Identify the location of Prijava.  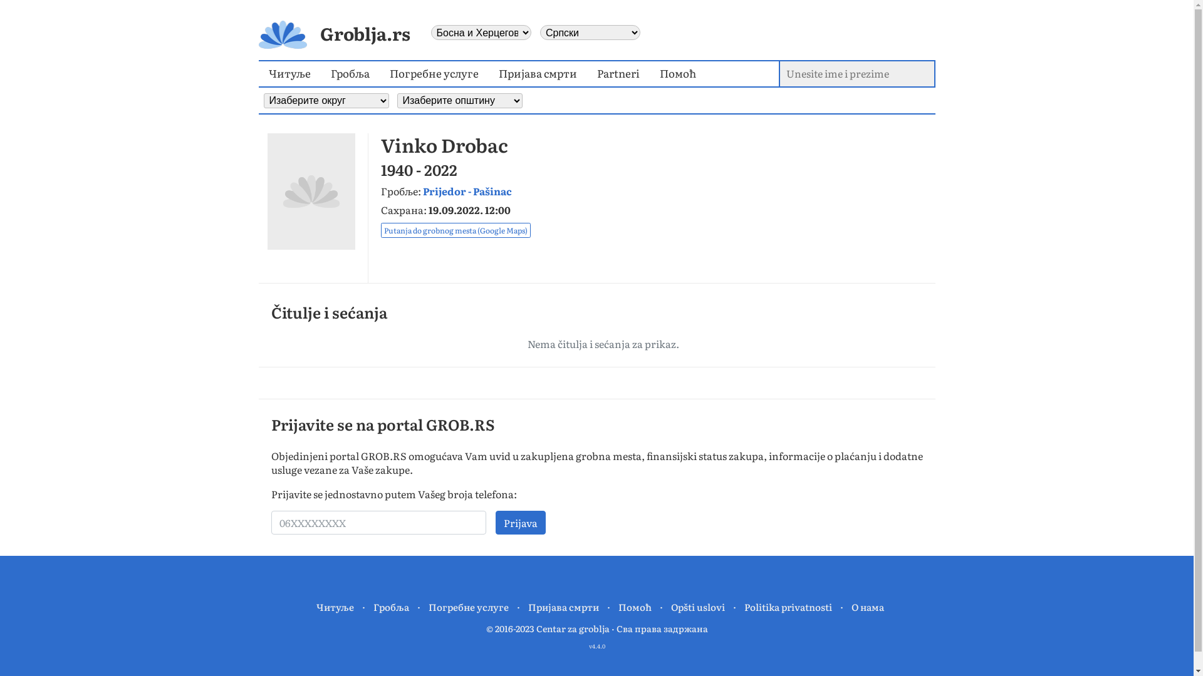
(521, 523).